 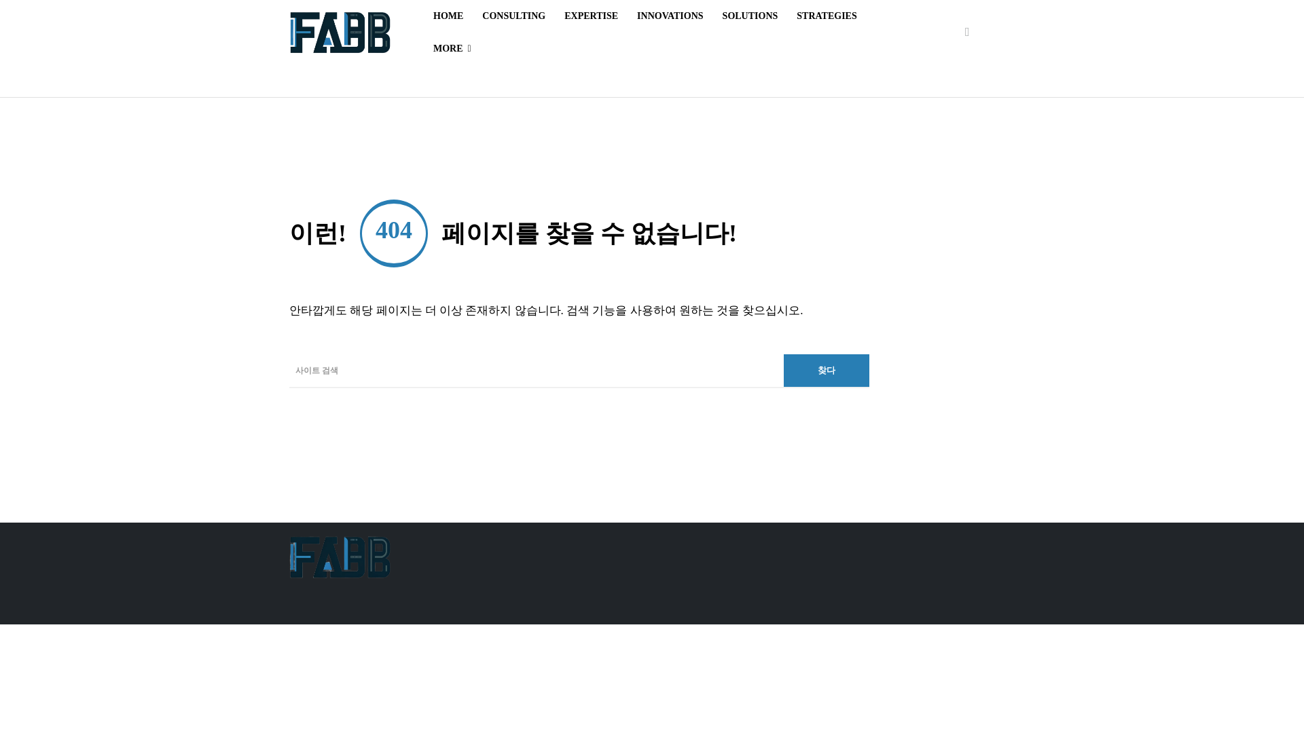 What do you see at coordinates (513, 16) in the screenshot?
I see `CONSULTING` at bounding box center [513, 16].